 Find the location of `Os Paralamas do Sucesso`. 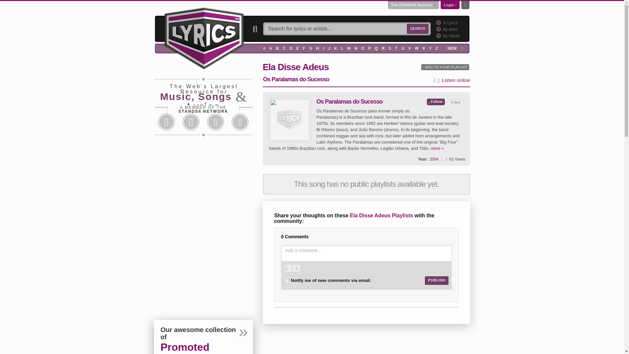

Os Paralamas do Sucesso is located at coordinates (290, 119).